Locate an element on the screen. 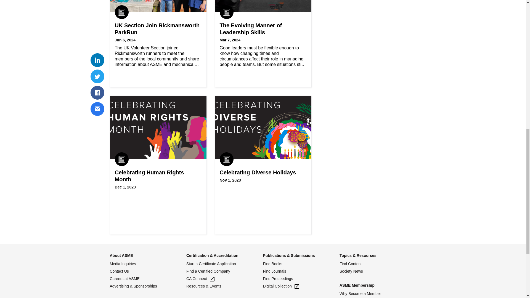 Image resolution: width=530 pixels, height=298 pixels. Media Inquiries is located at coordinates (148, 264).